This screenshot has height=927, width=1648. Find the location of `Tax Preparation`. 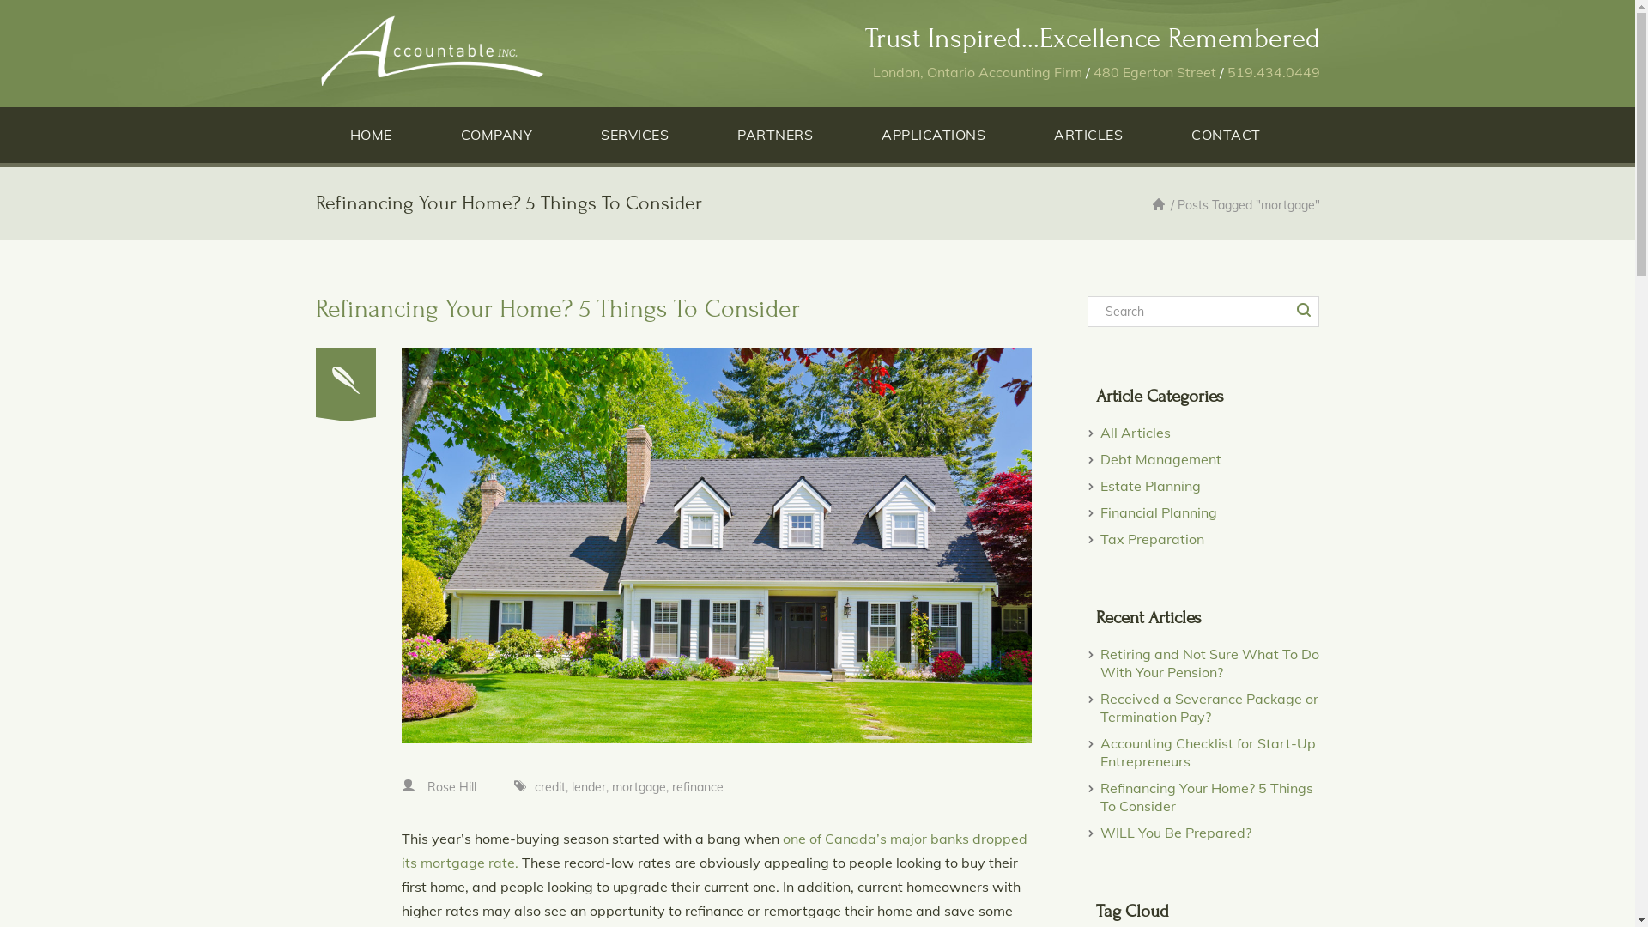

Tax Preparation is located at coordinates (1152, 539).